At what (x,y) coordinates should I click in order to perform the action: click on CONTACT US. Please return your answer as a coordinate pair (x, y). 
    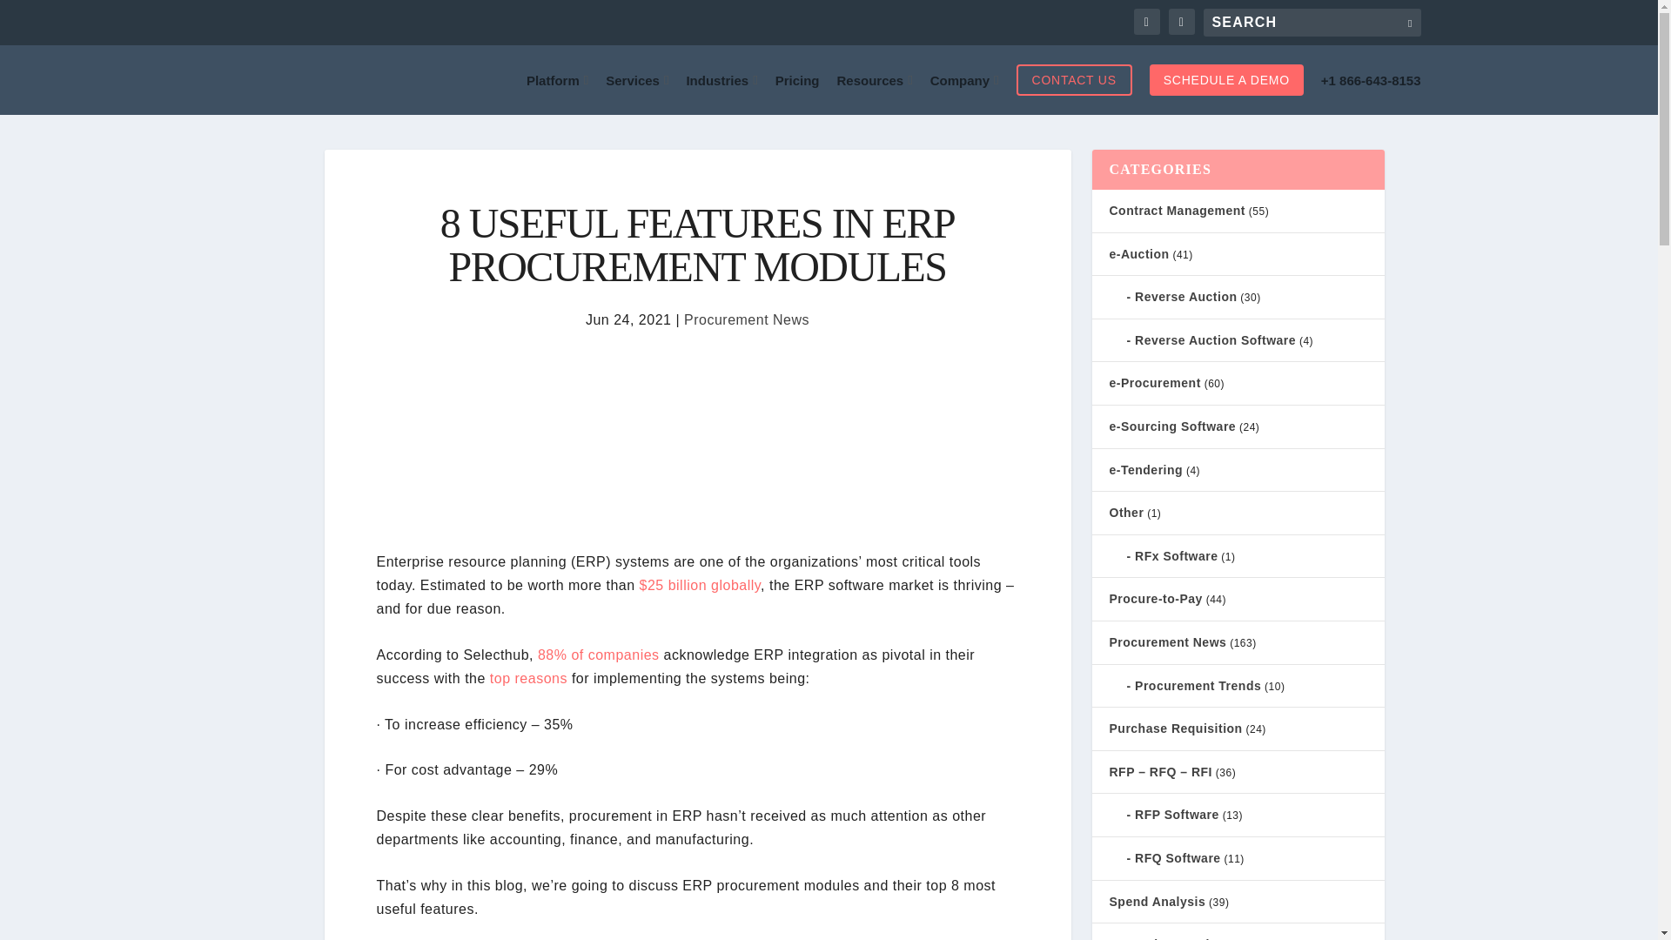
    Looking at the image, I should click on (1074, 80).